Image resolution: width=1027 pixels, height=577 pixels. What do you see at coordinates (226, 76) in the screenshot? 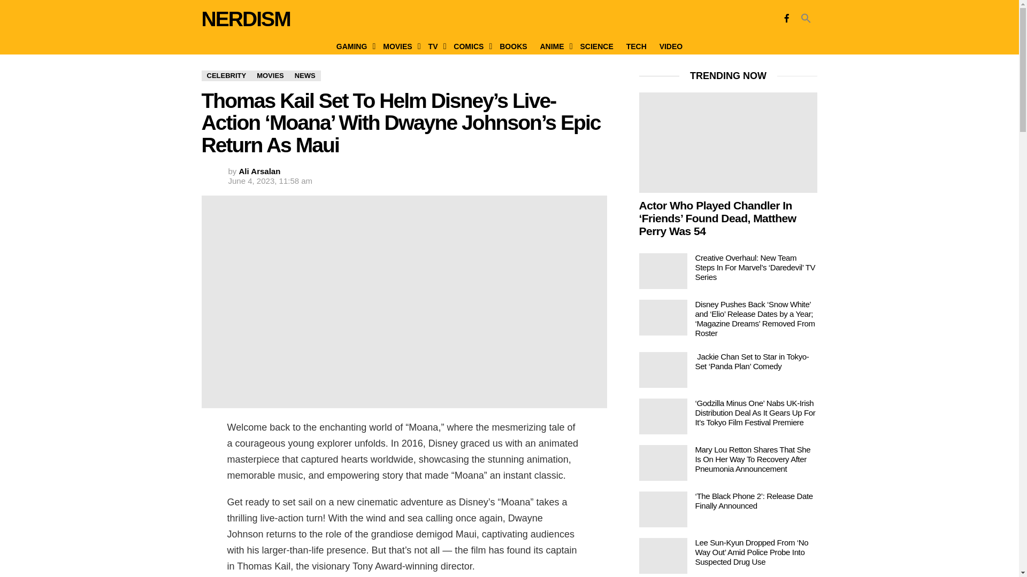
I see `CELEBRITY` at bounding box center [226, 76].